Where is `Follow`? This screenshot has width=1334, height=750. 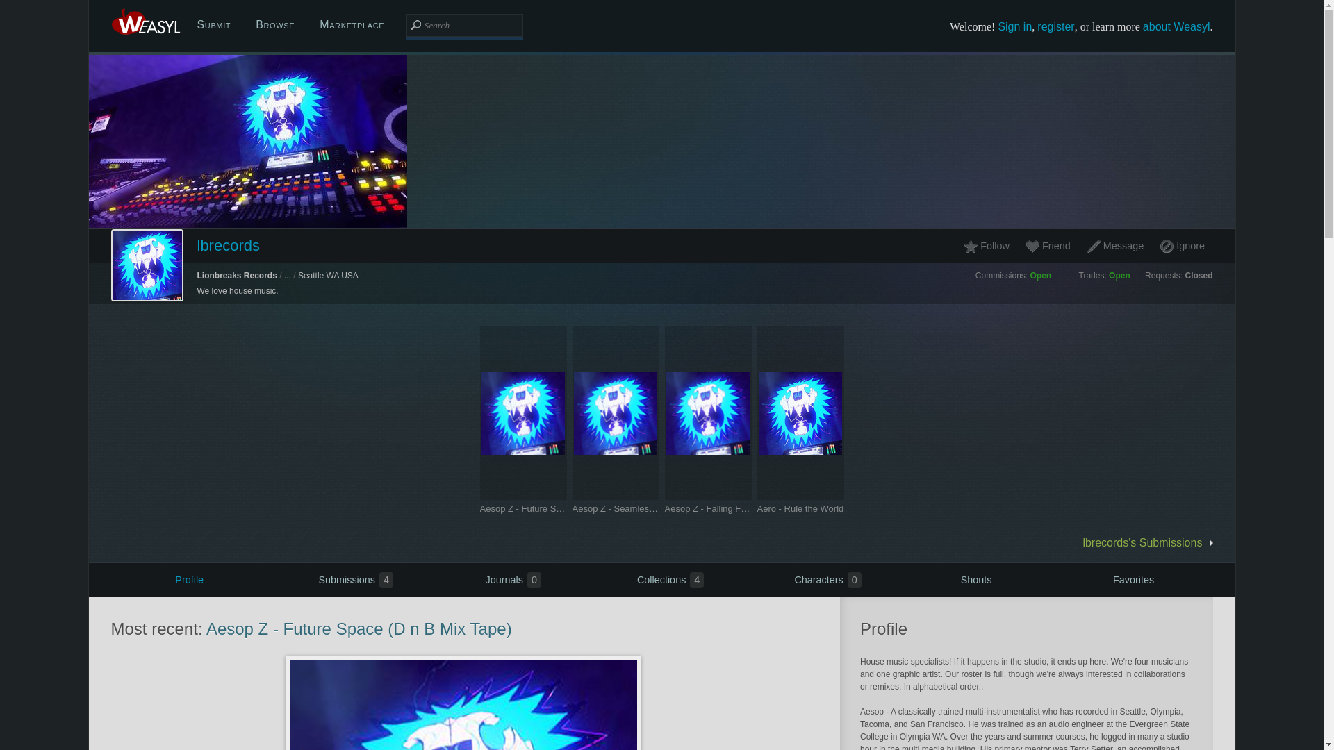
Follow is located at coordinates (214, 25).